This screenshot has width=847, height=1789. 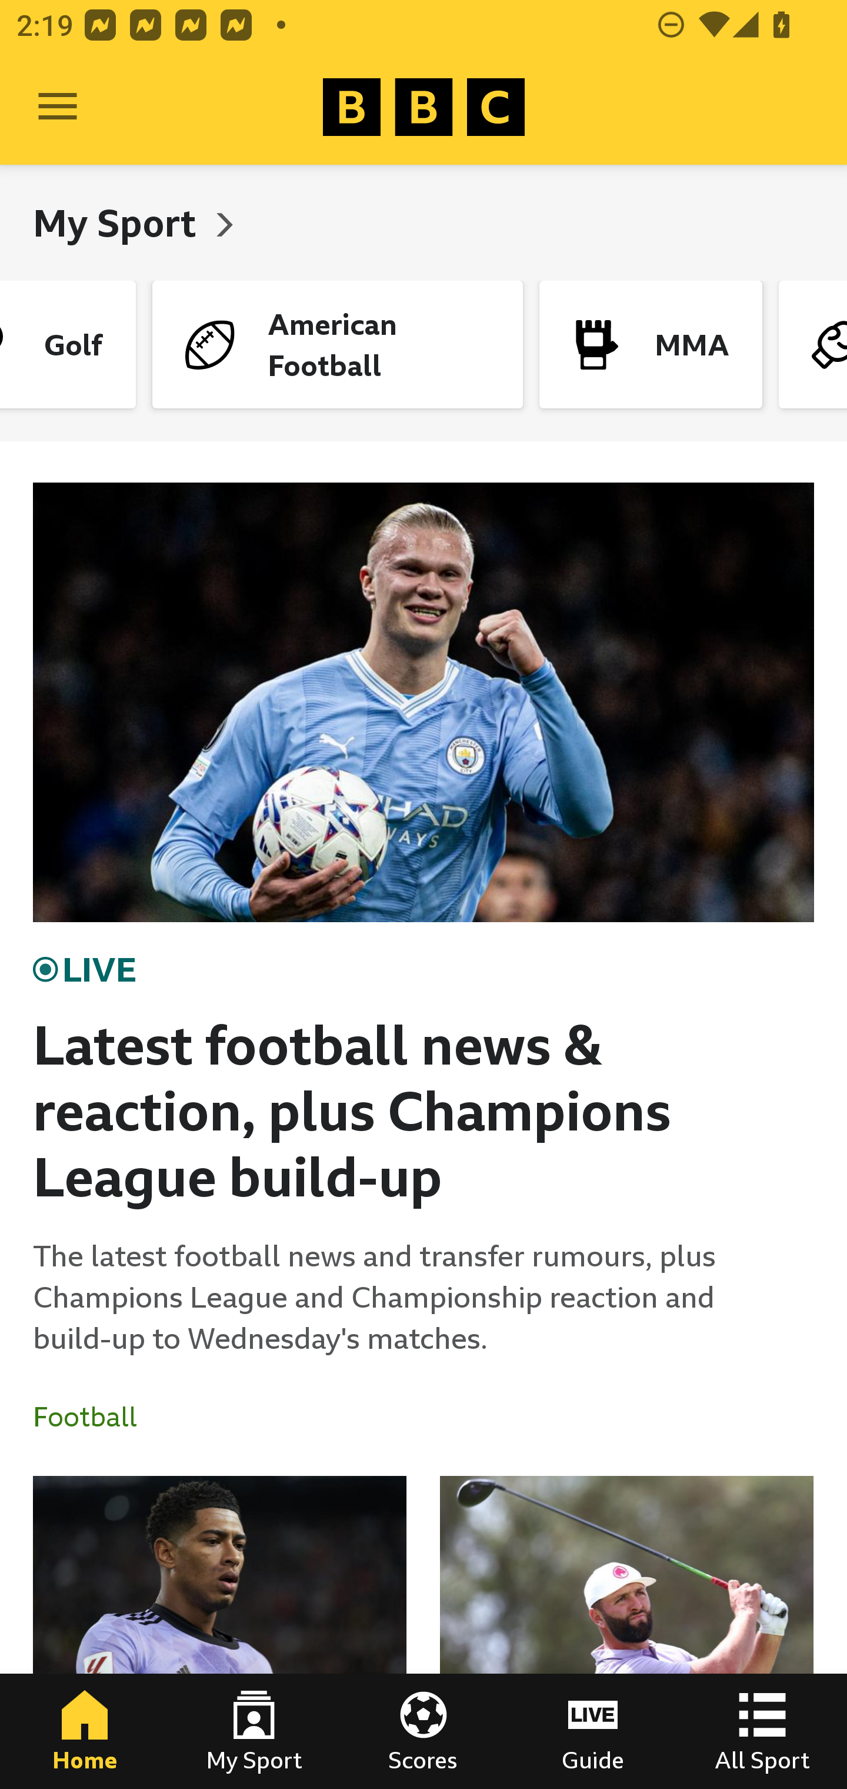 I want to click on Football In the section Football, so click(x=94, y=1417).